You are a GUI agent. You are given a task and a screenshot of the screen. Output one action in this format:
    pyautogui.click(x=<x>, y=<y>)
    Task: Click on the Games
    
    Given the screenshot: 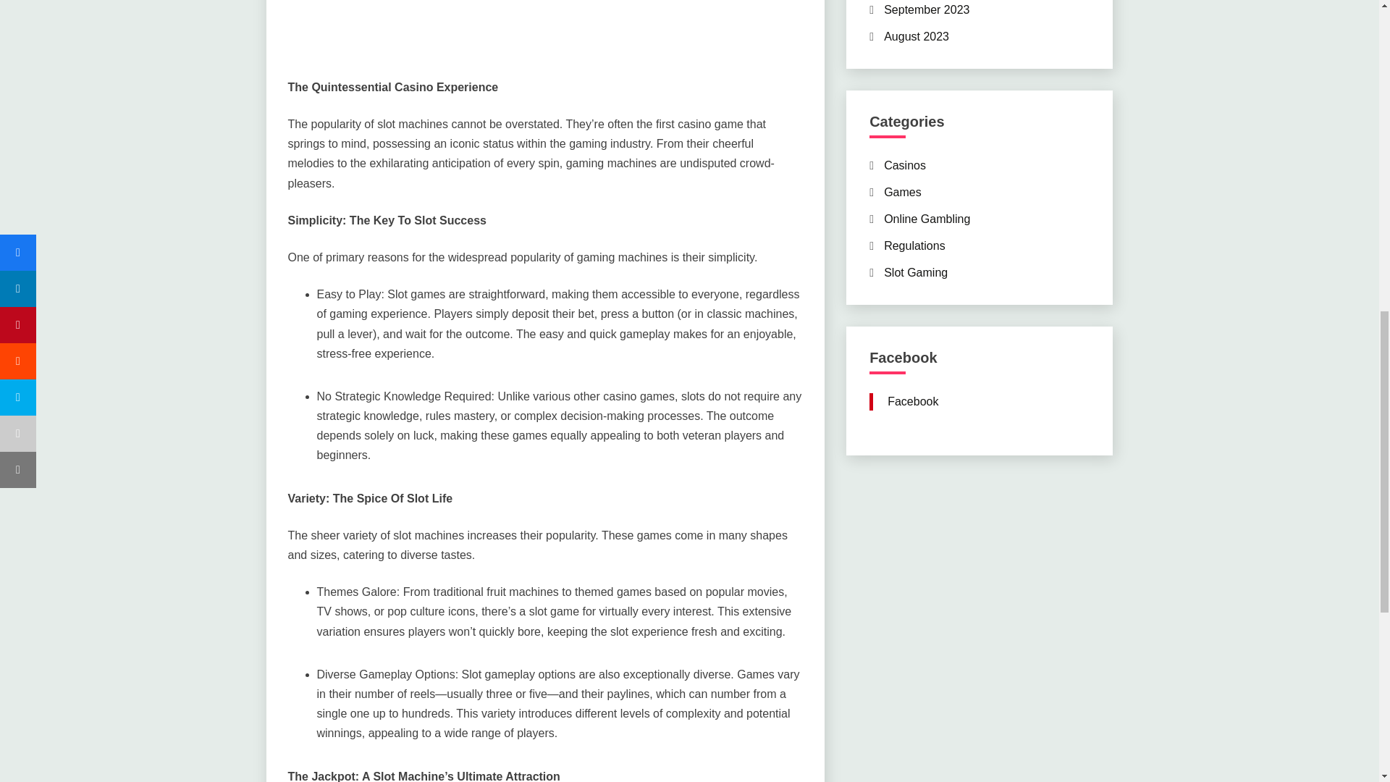 What is the action you would take?
    pyautogui.click(x=902, y=193)
    